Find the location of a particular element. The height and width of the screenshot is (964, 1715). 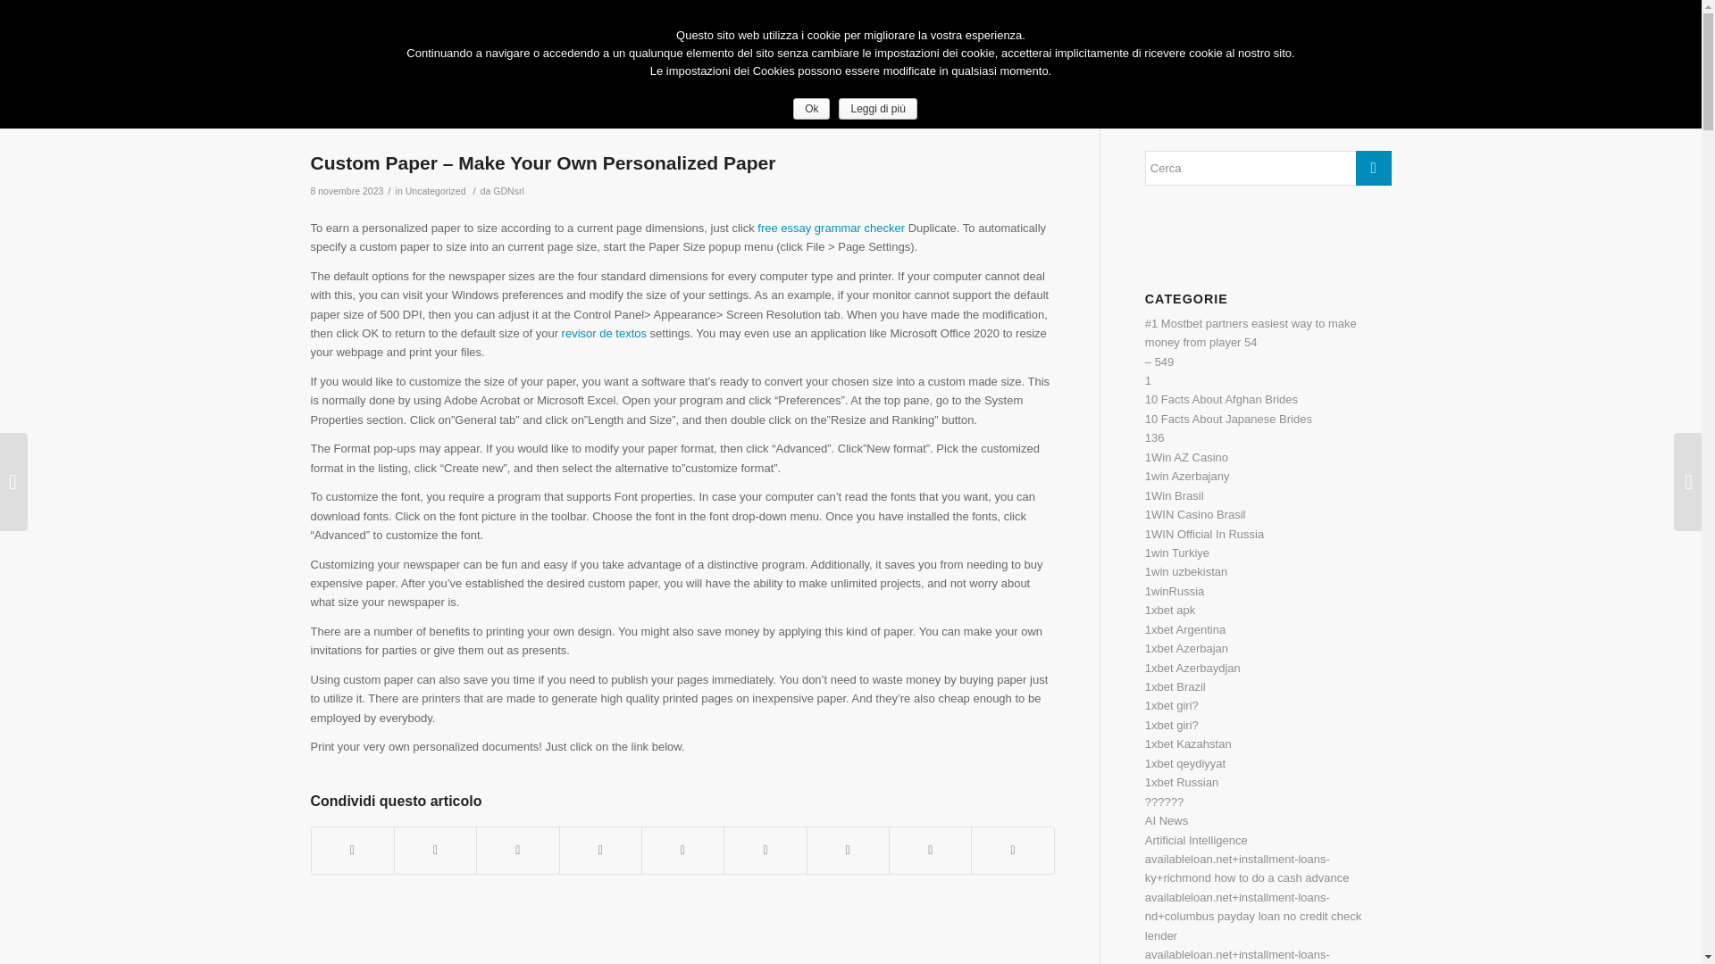

SERVIZI is located at coordinates (986, 66).